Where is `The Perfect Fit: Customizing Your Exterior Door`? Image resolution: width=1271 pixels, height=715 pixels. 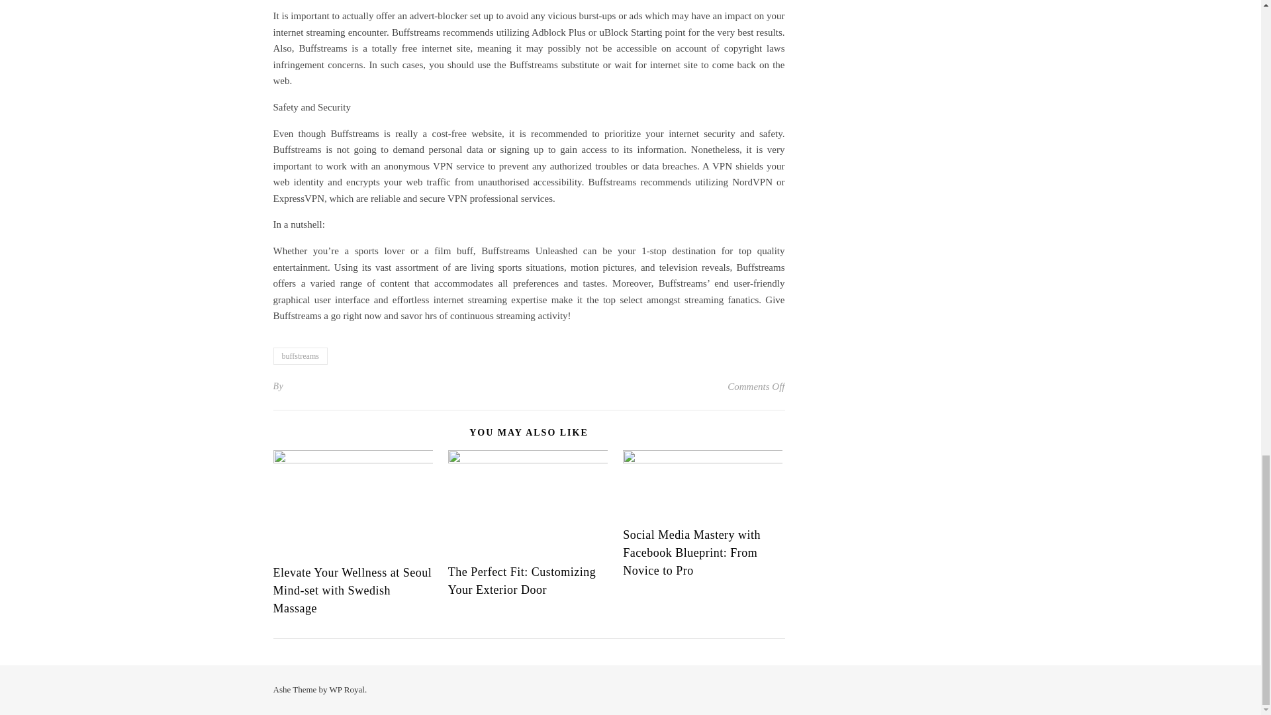 The Perfect Fit: Customizing Your Exterior Door is located at coordinates (522, 581).